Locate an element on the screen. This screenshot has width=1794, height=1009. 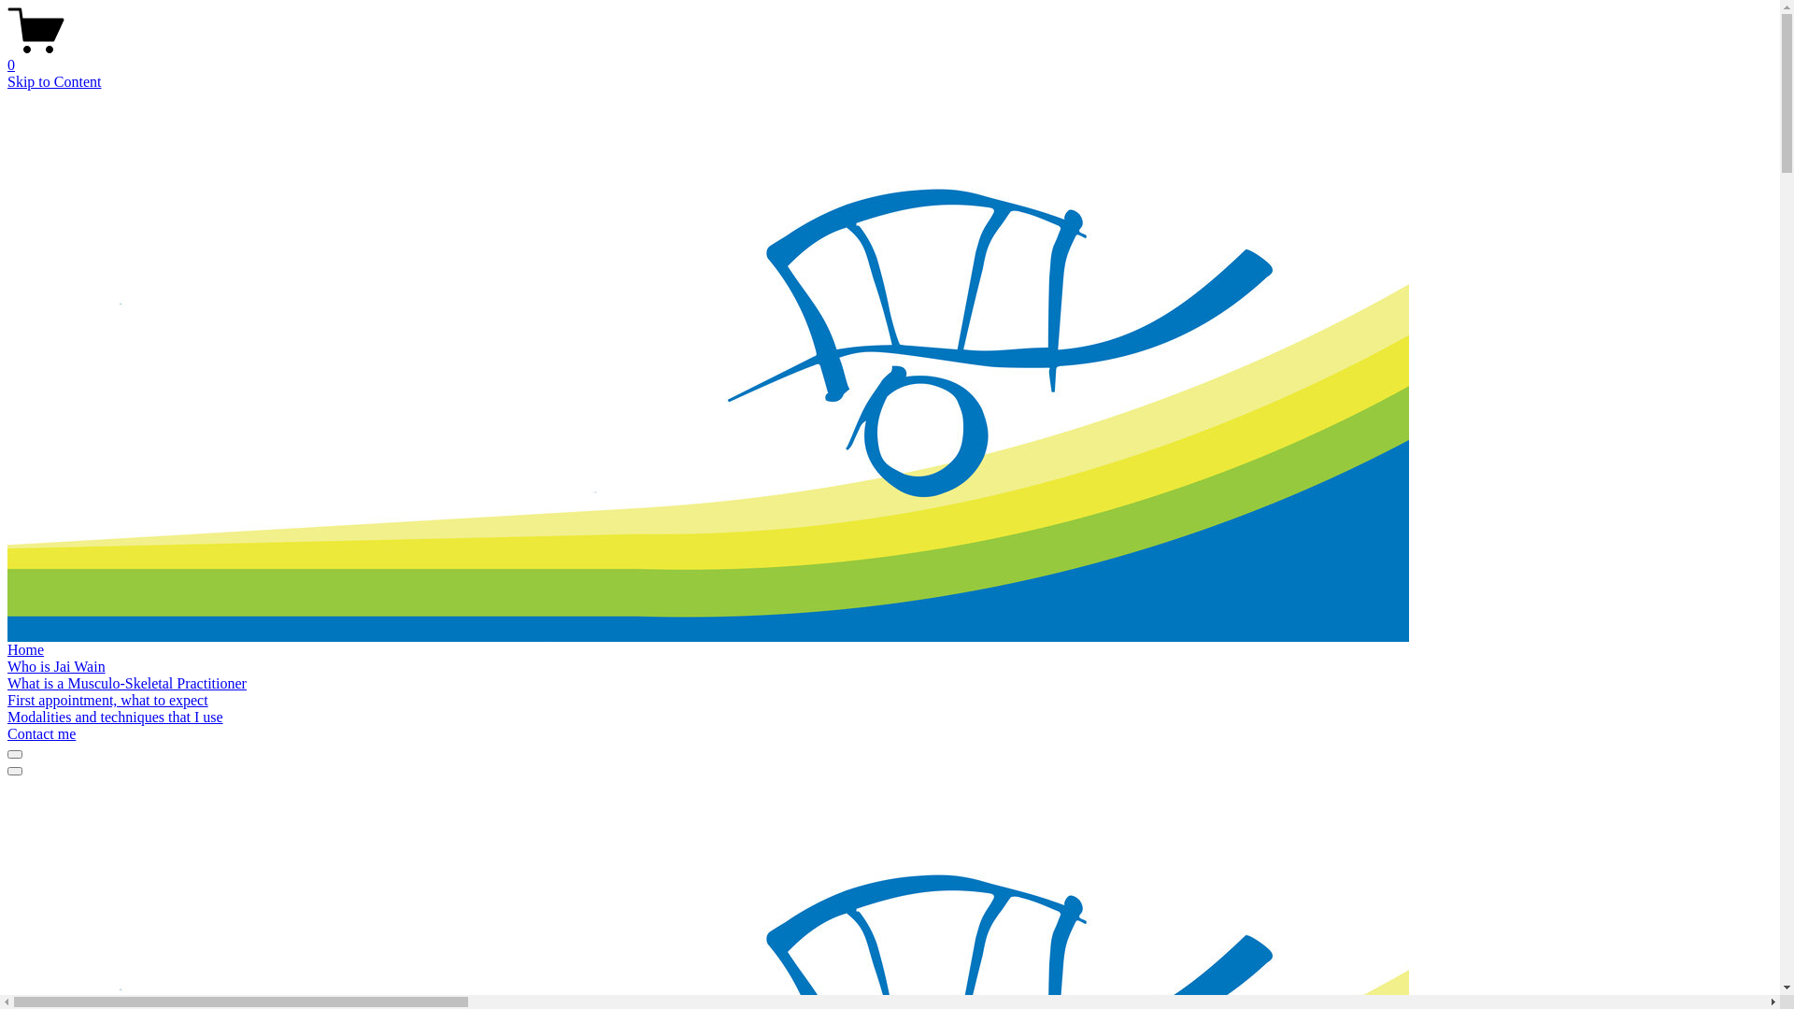
What is a Musculo-Skeletal Practitioner is located at coordinates (127, 684).